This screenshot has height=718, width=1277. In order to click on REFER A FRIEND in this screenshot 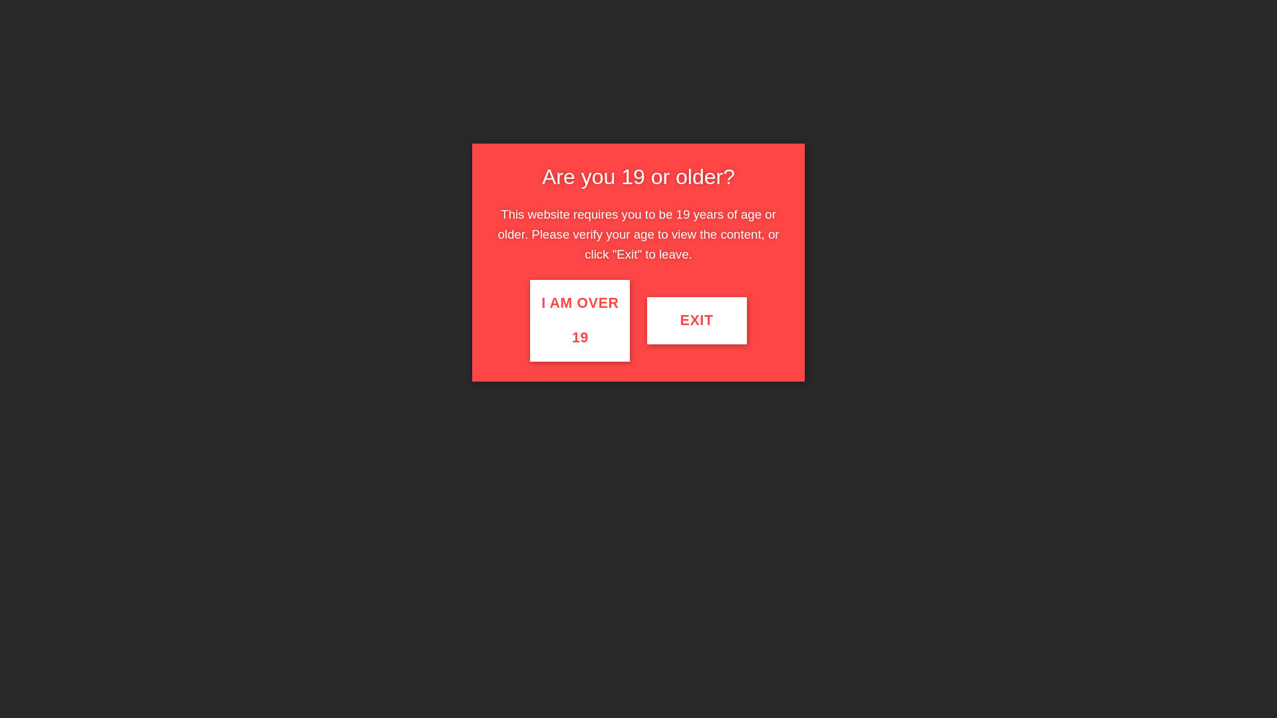, I will do `click(734, 74)`.